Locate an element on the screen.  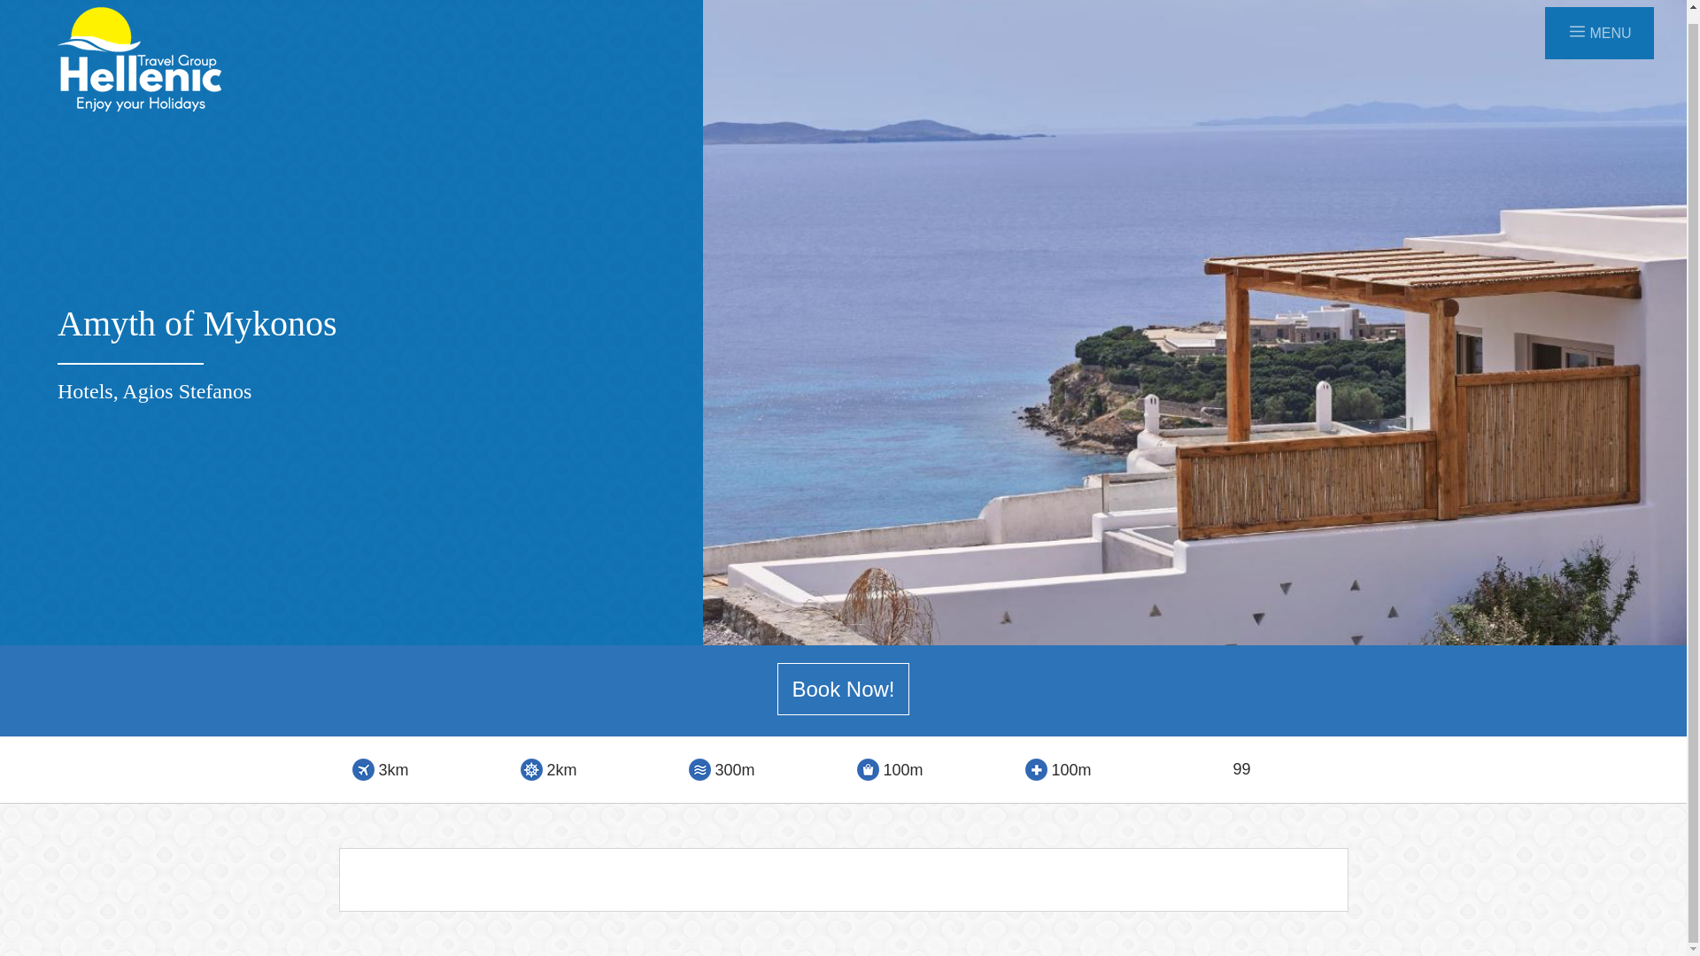
Pharmacy is located at coordinates (1036, 770).